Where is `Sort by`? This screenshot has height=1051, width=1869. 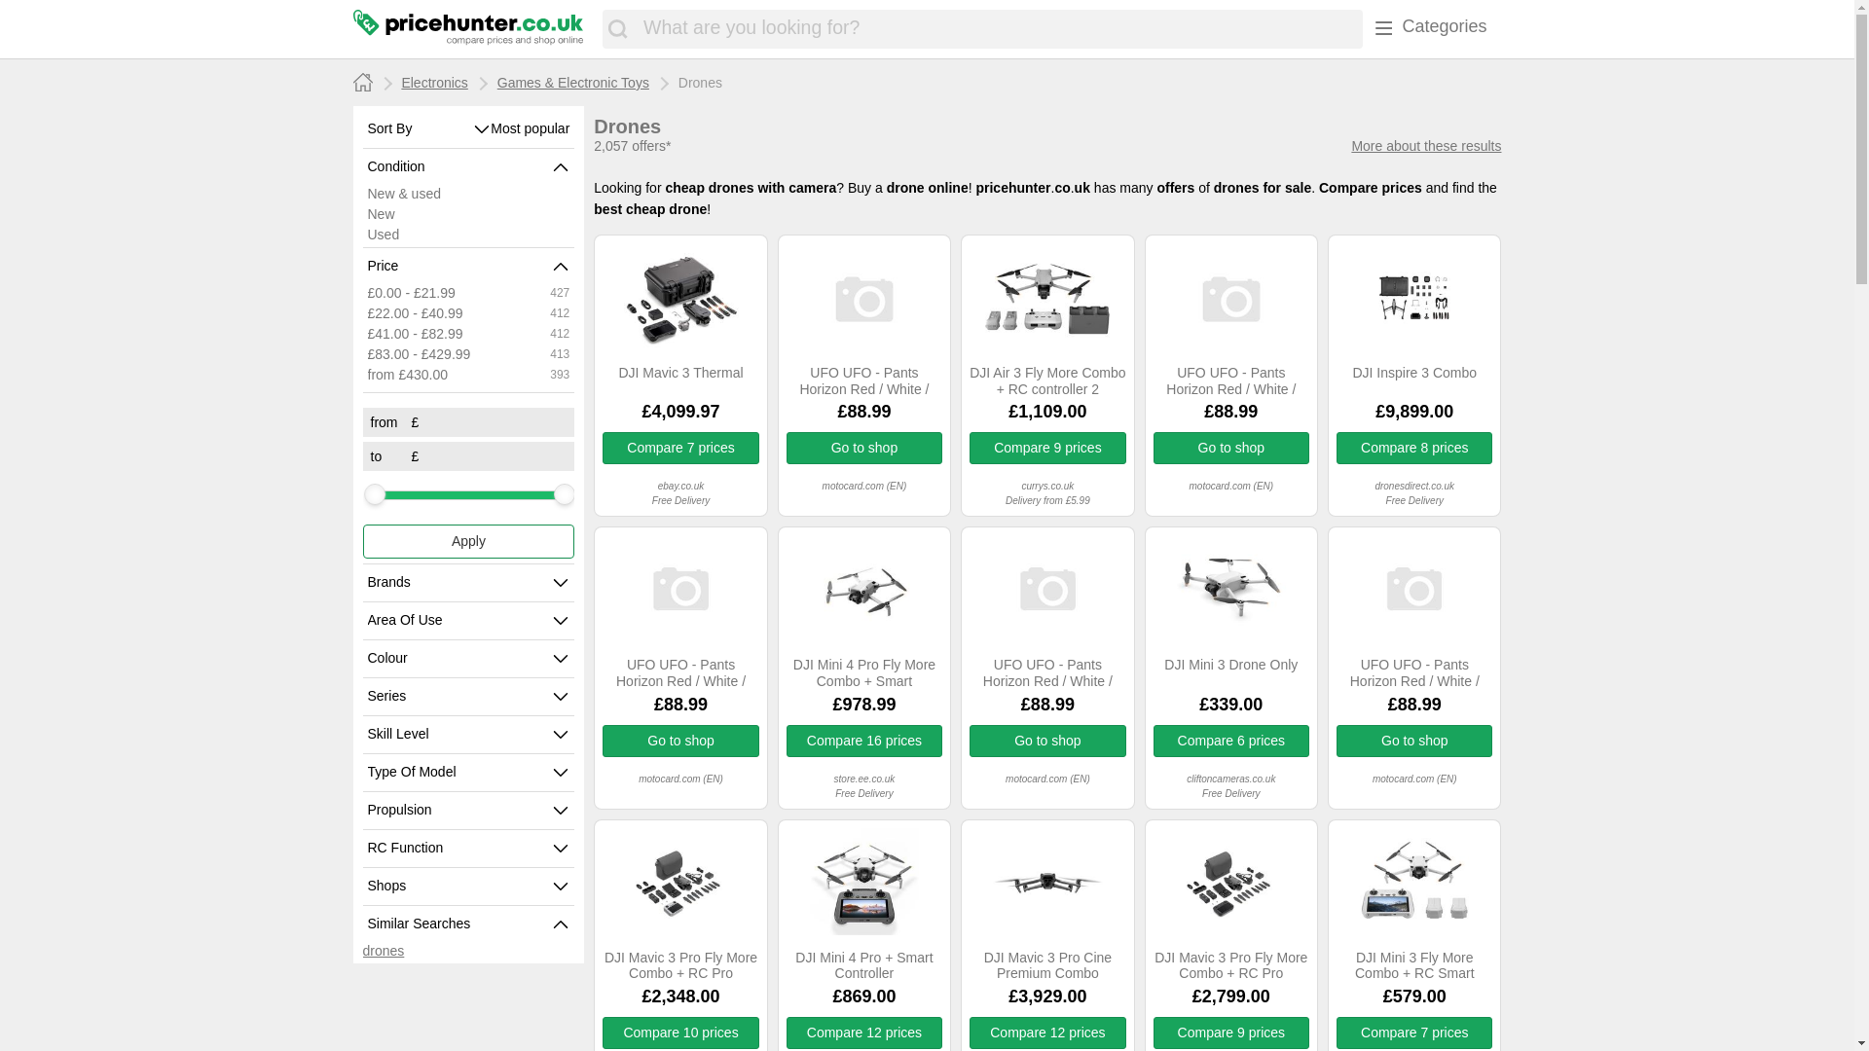 Sort by is located at coordinates (421, 128).